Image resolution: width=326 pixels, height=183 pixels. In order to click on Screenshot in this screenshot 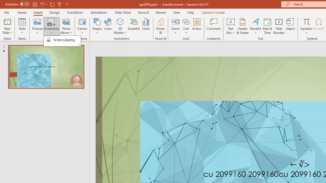, I will do `click(51, 26)`.